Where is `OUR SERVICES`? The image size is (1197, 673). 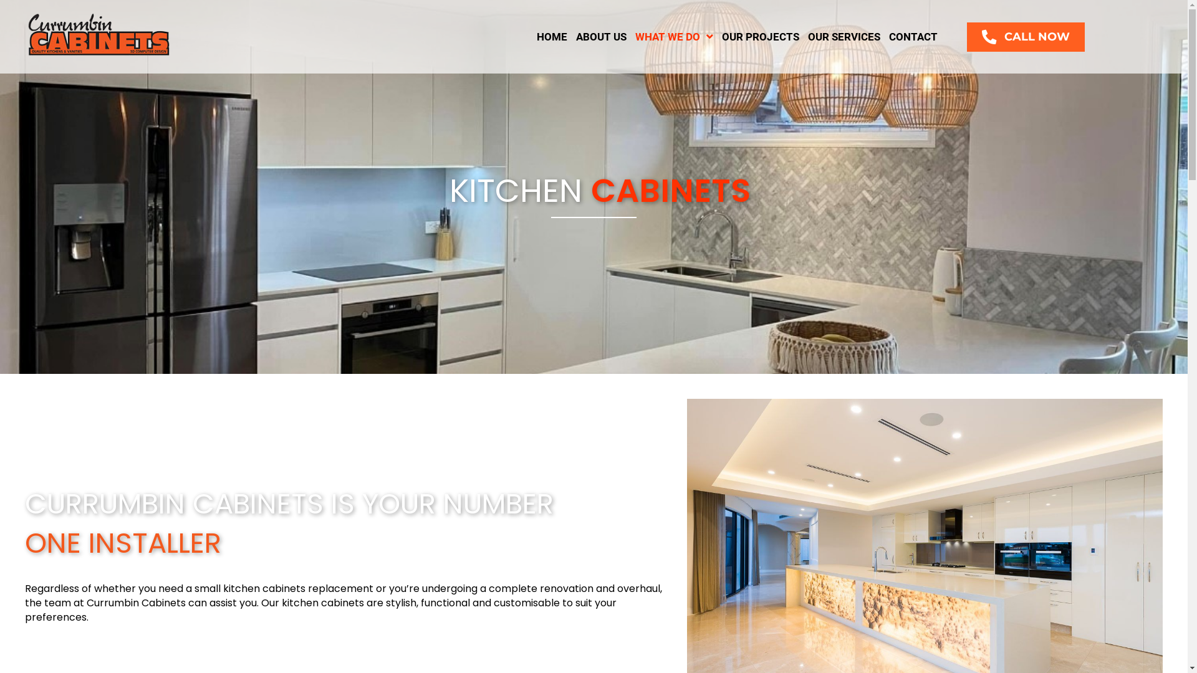 OUR SERVICES is located at coordinates (844, 37).